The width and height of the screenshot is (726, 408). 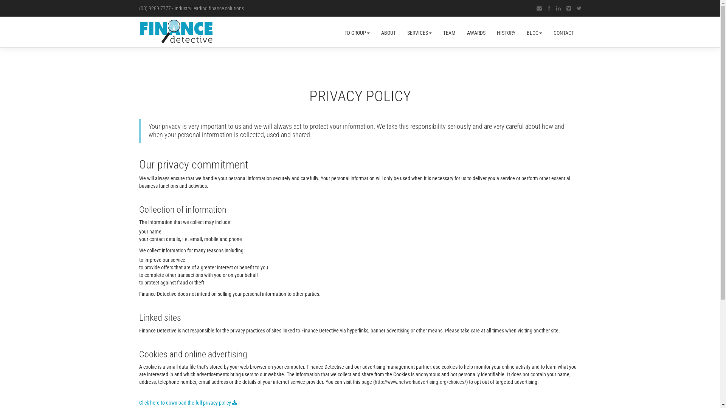 I want to click on AWARDS, so click(x=476, y=32).